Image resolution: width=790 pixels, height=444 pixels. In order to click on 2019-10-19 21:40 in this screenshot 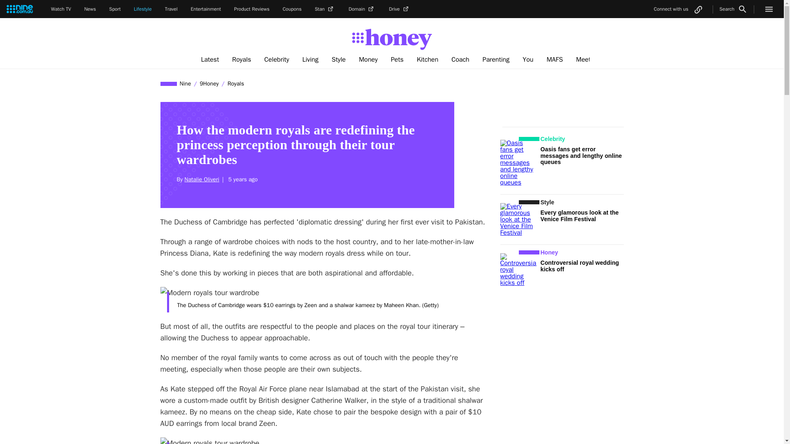, I will do `click(242, 179)`.